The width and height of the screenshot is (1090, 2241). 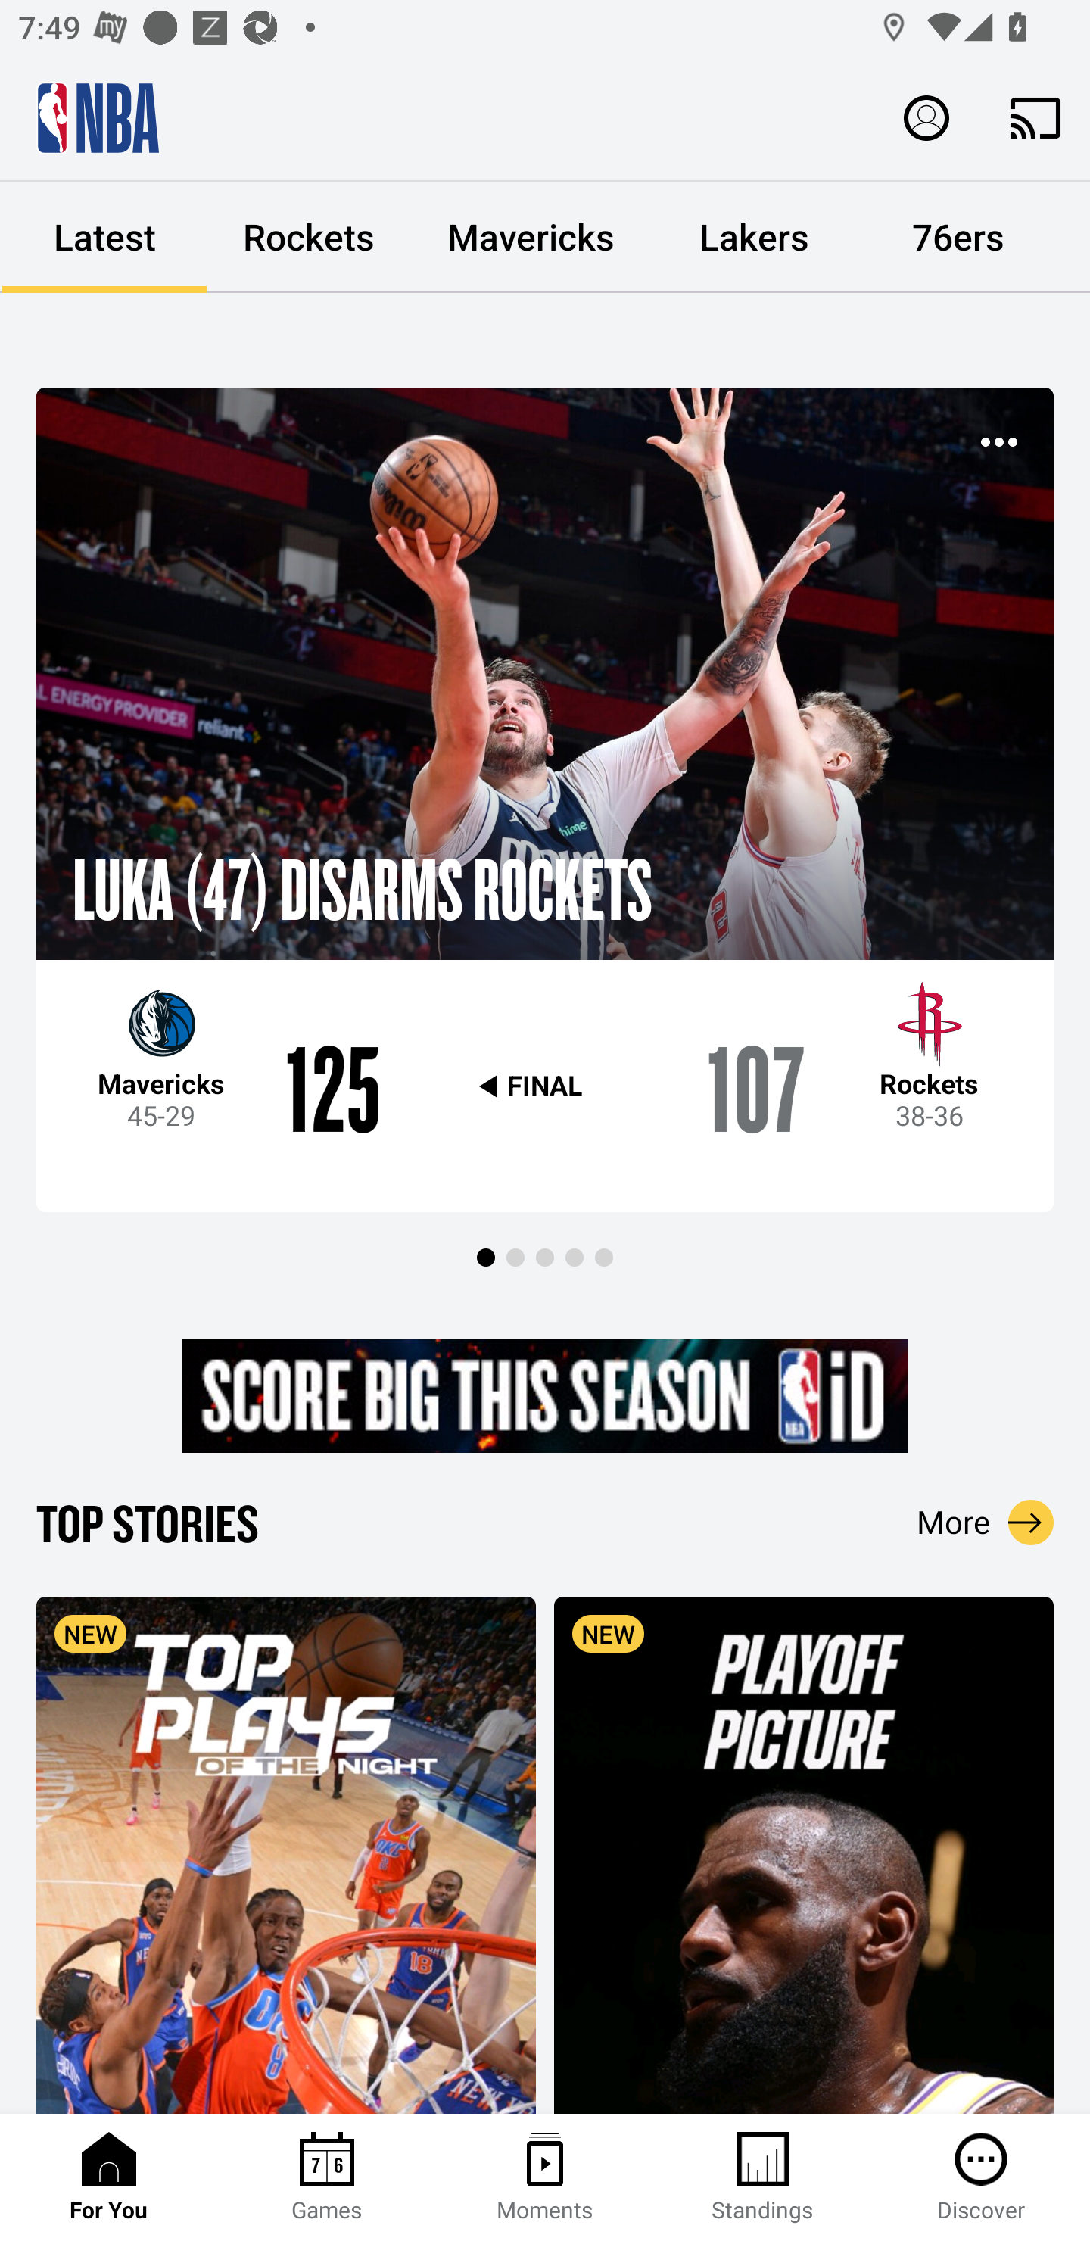 What do you see at coordinates (286, 1854) in the screenshot?
I see `NEW` at bounding box center [286, 1854].